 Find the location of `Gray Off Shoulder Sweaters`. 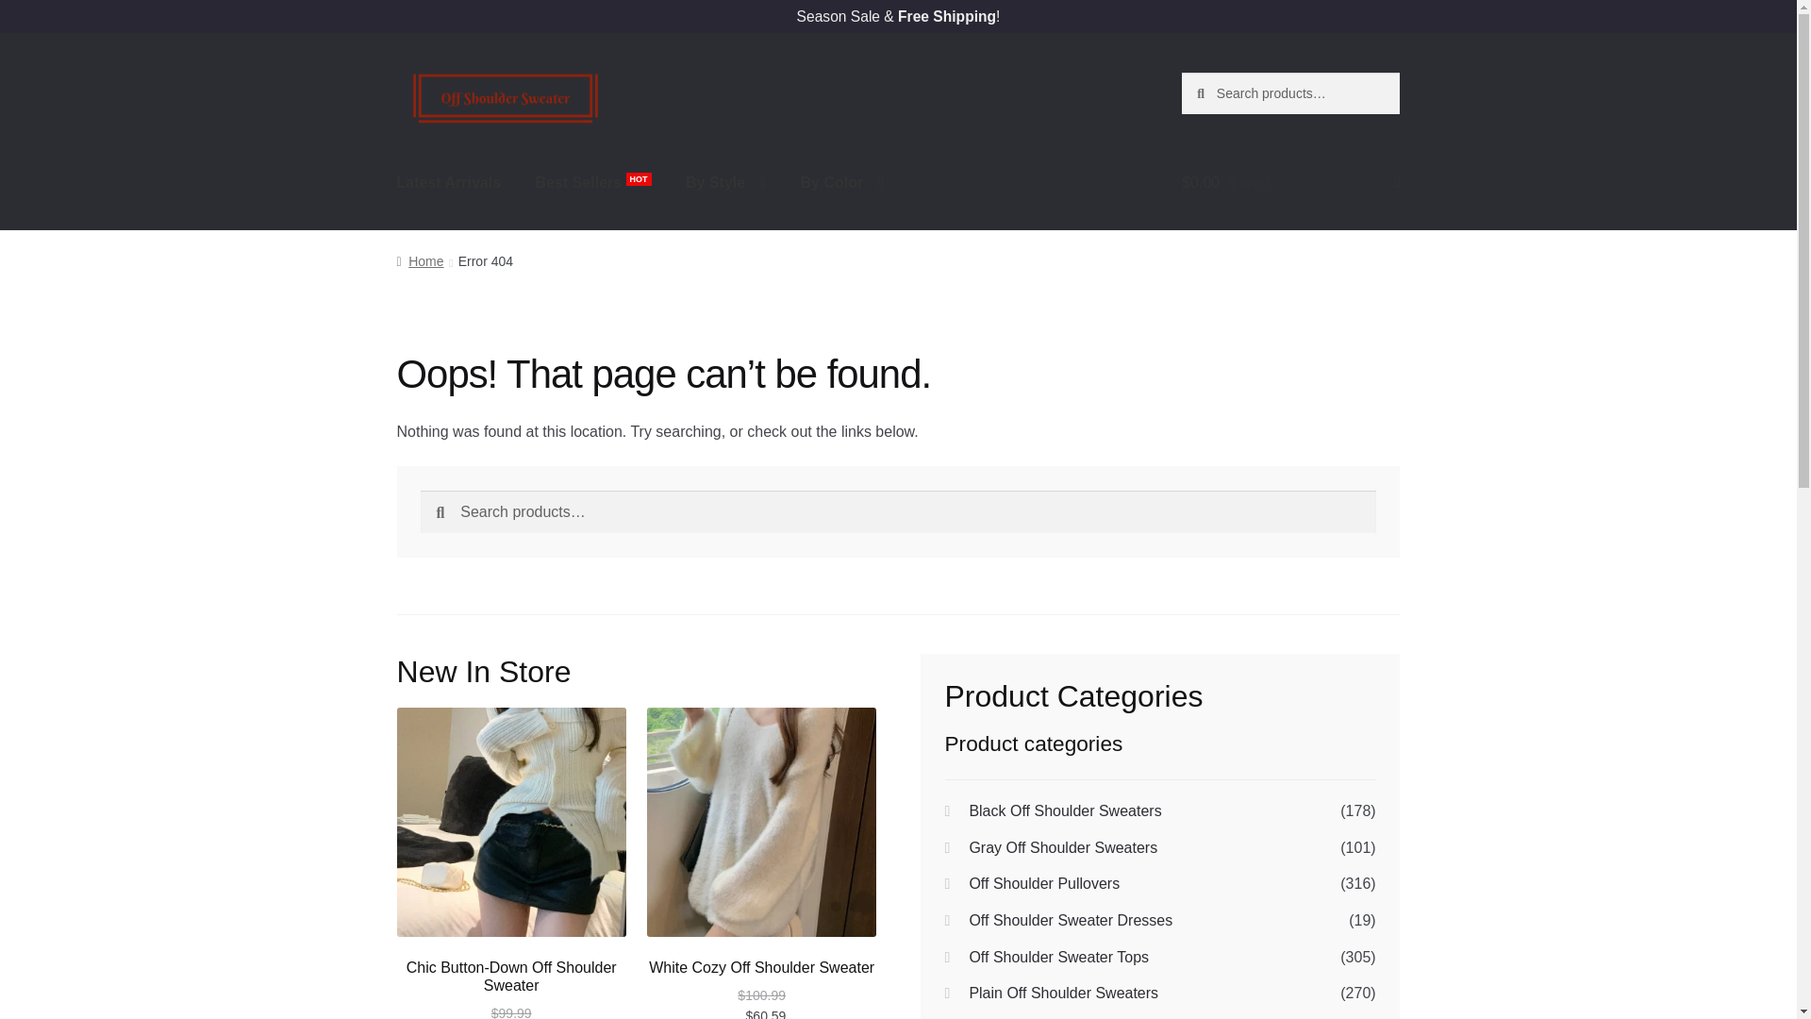

Gray Off Shoulder Sweaters is located at coordinates (1062, 847).